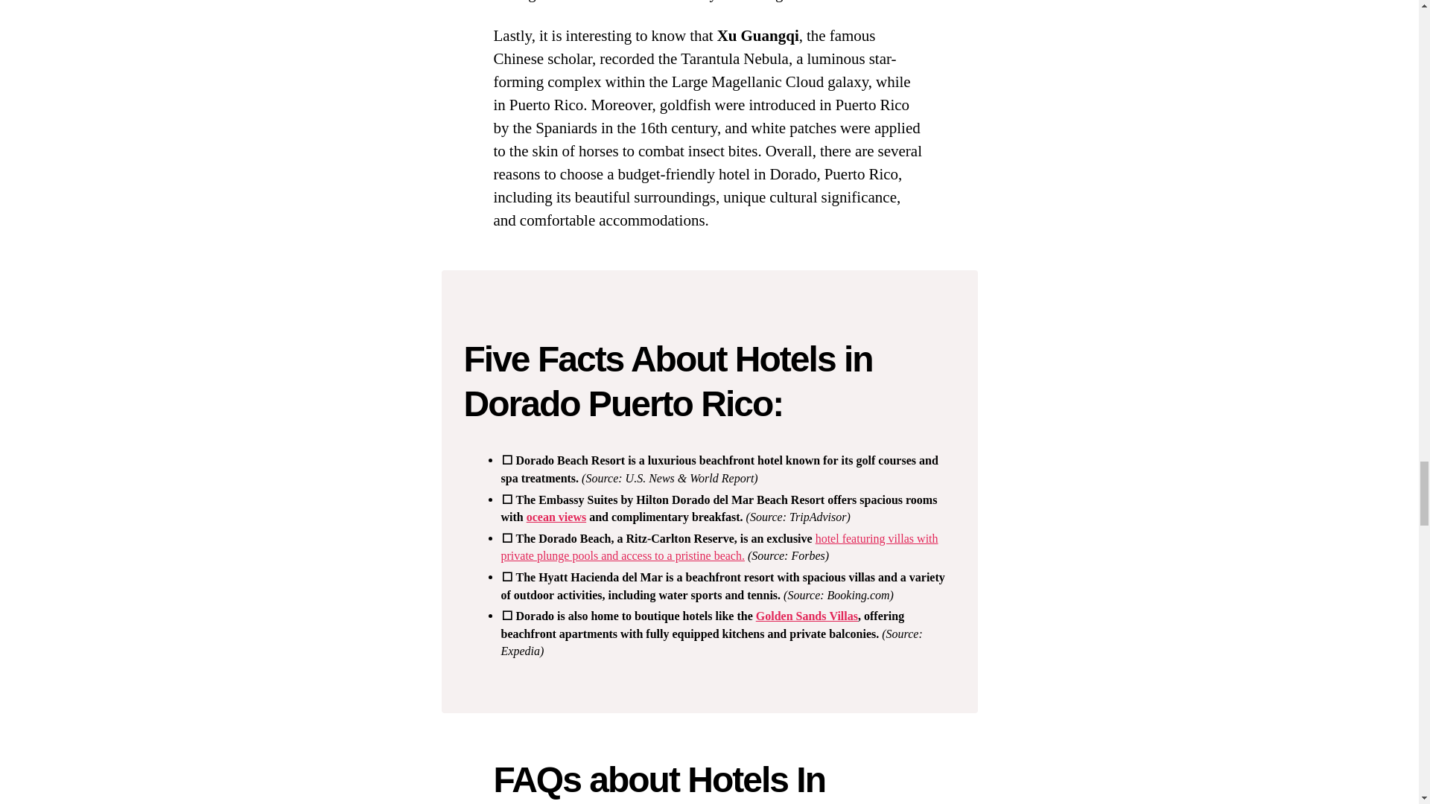 The height and width of the screenshot is (804, 1430). I want to click on ocean views, so click(556, 517).